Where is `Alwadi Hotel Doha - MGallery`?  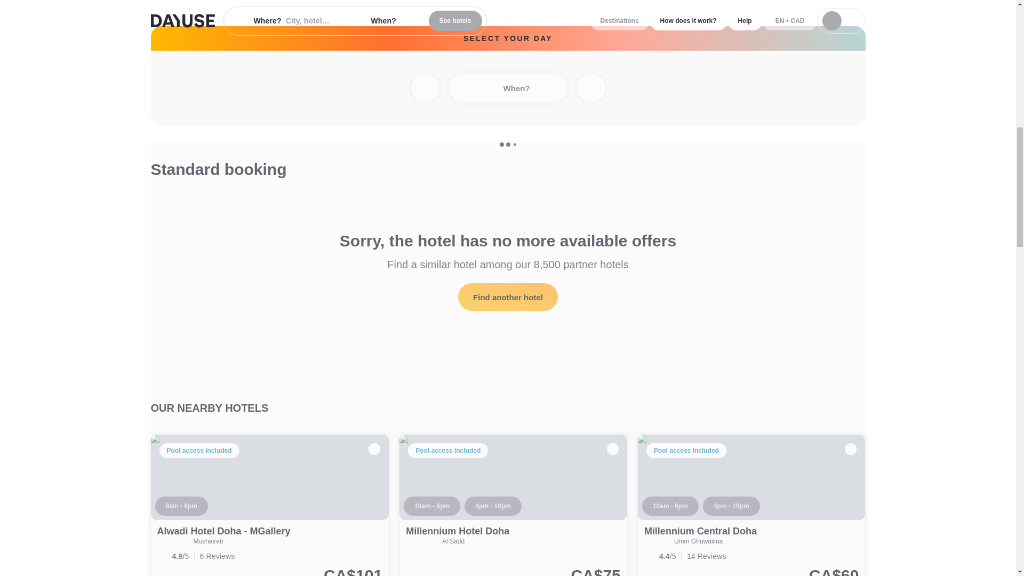 Alwadi Hotel Doha - MGallery is located at coordinates (223, 531).